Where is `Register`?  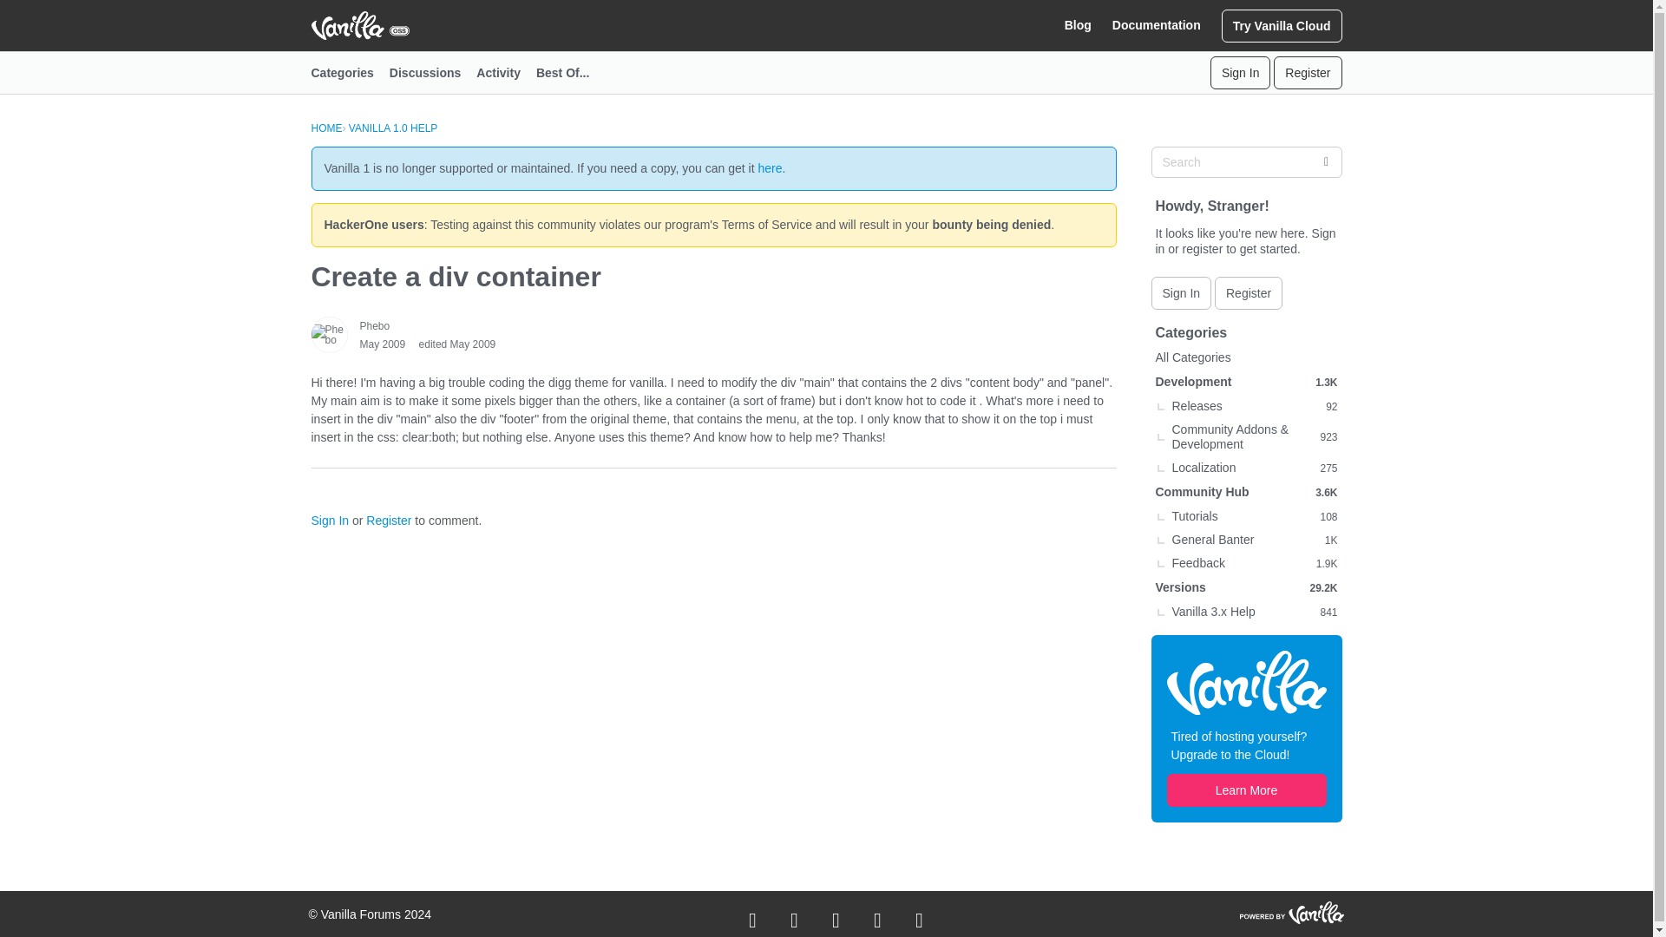
Register is located at coordinates (389, 521).